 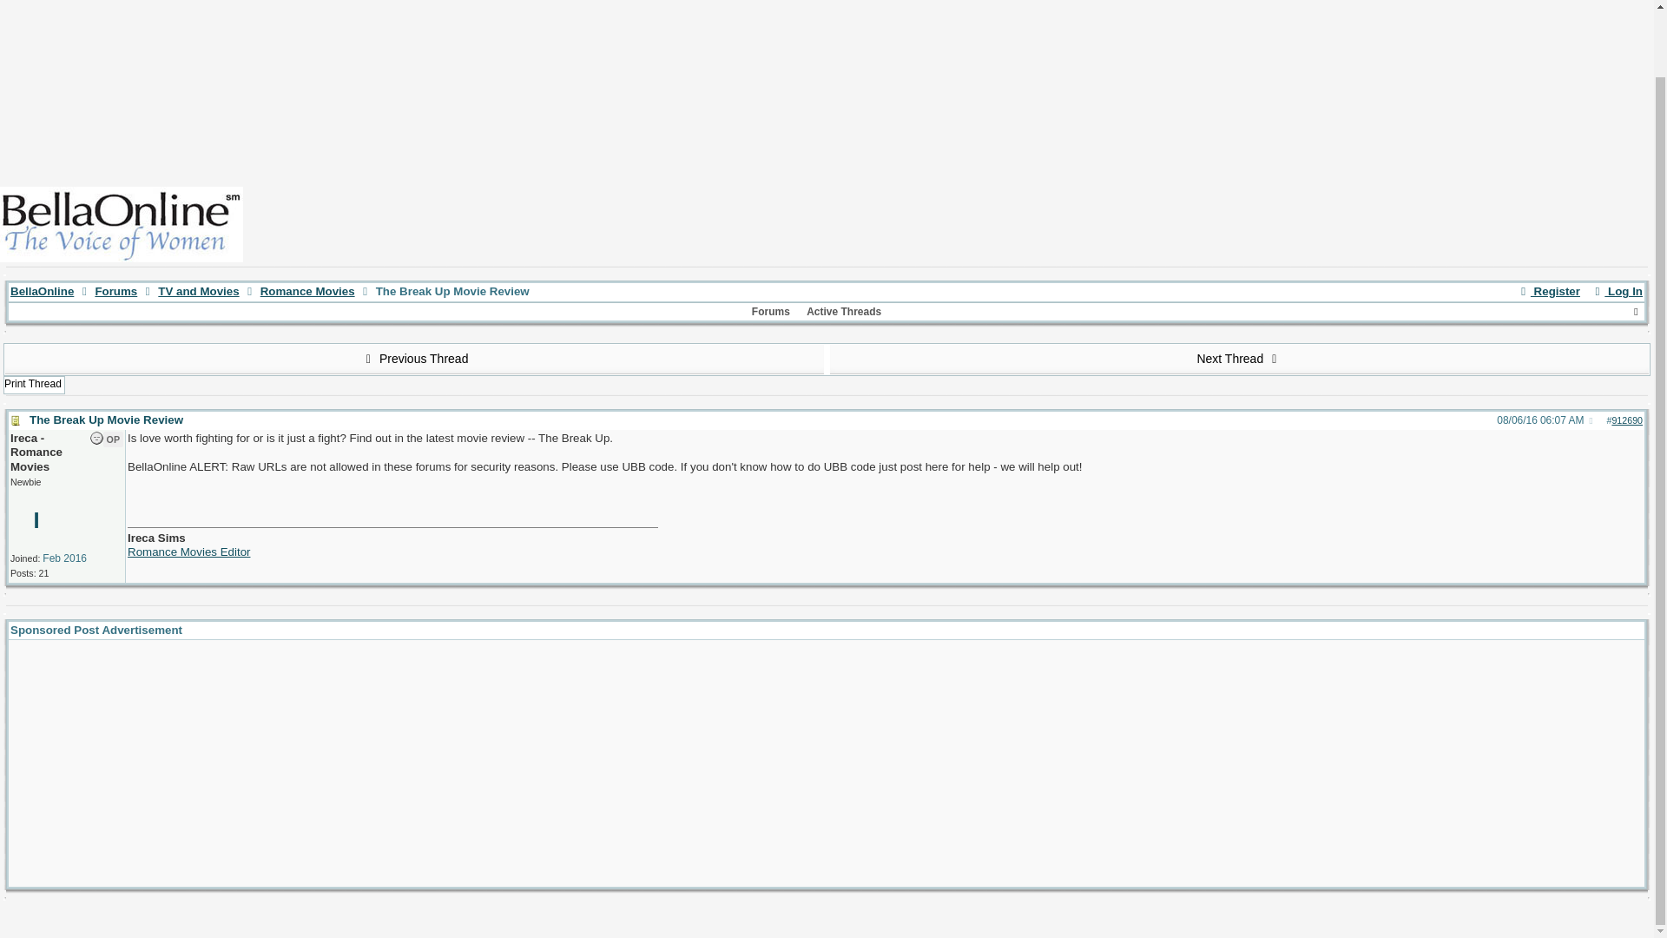 What do you see at coordinates (1591, 421) in the screenshot?
I see `Share Post` at bounding box center [1591, 421].